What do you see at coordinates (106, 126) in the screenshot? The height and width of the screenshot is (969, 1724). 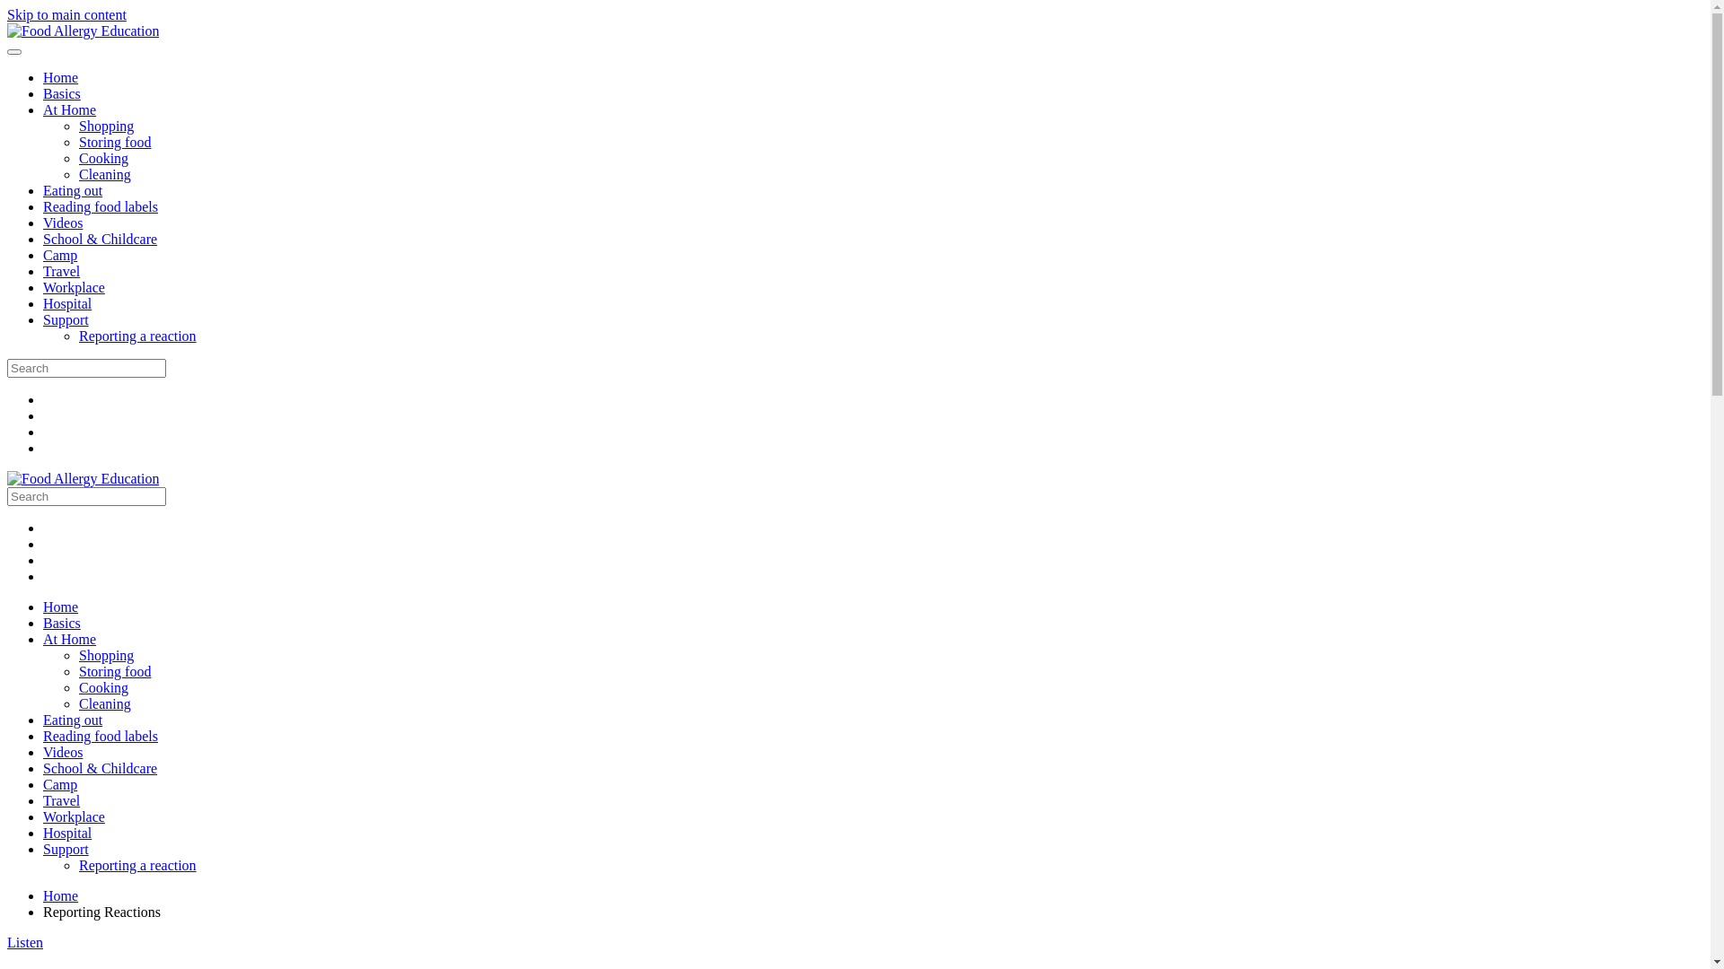 I see `Shopping` at bounding box center [106, 126].